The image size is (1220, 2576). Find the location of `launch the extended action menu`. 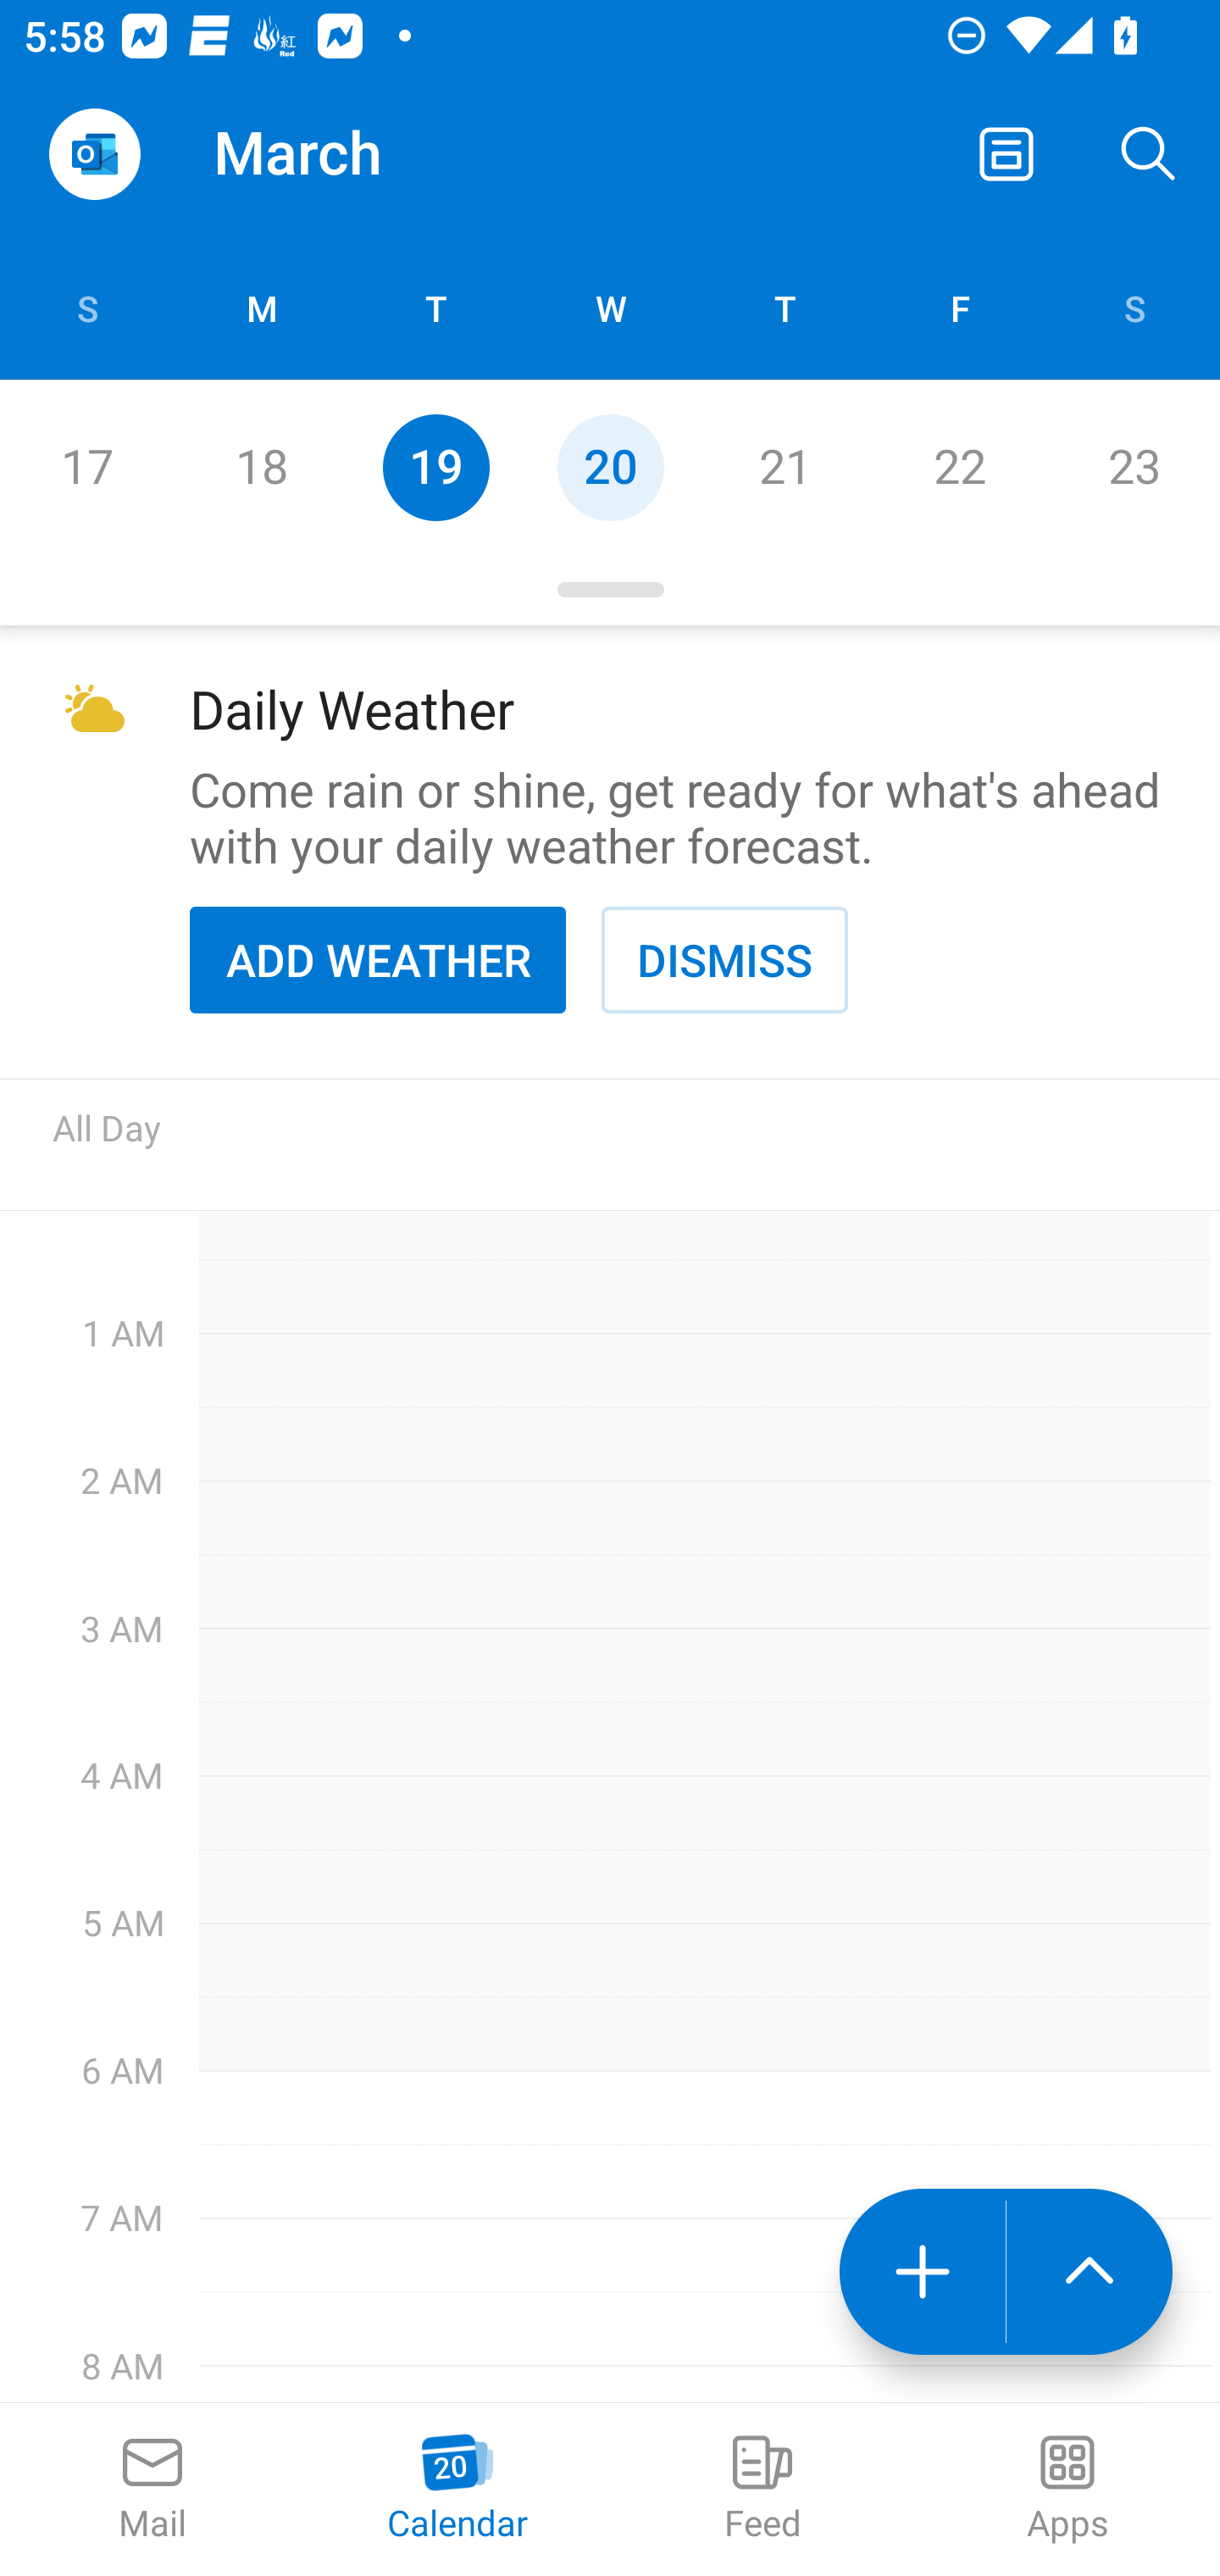

launch the extended action menu is located at coordinates (1090, 2272).